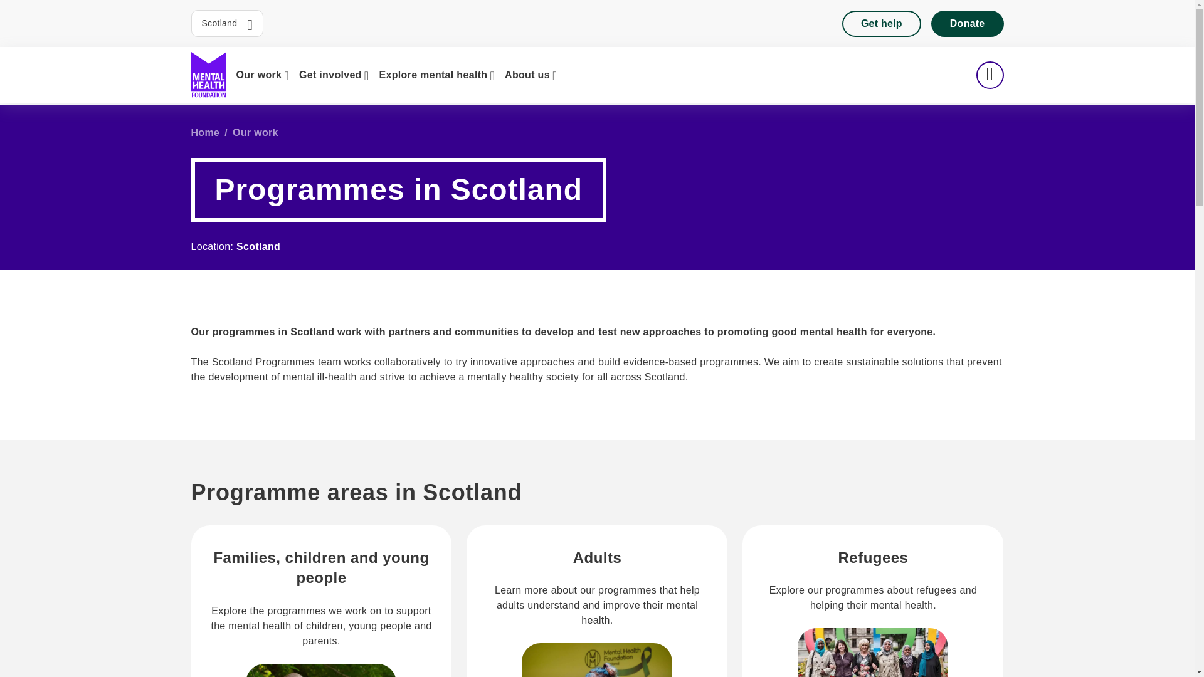 The image size is (1204, 677). What do you see at coordinates (334, 75) in the screenshot?
I see `Get involved` at bounding box center [334, 75].